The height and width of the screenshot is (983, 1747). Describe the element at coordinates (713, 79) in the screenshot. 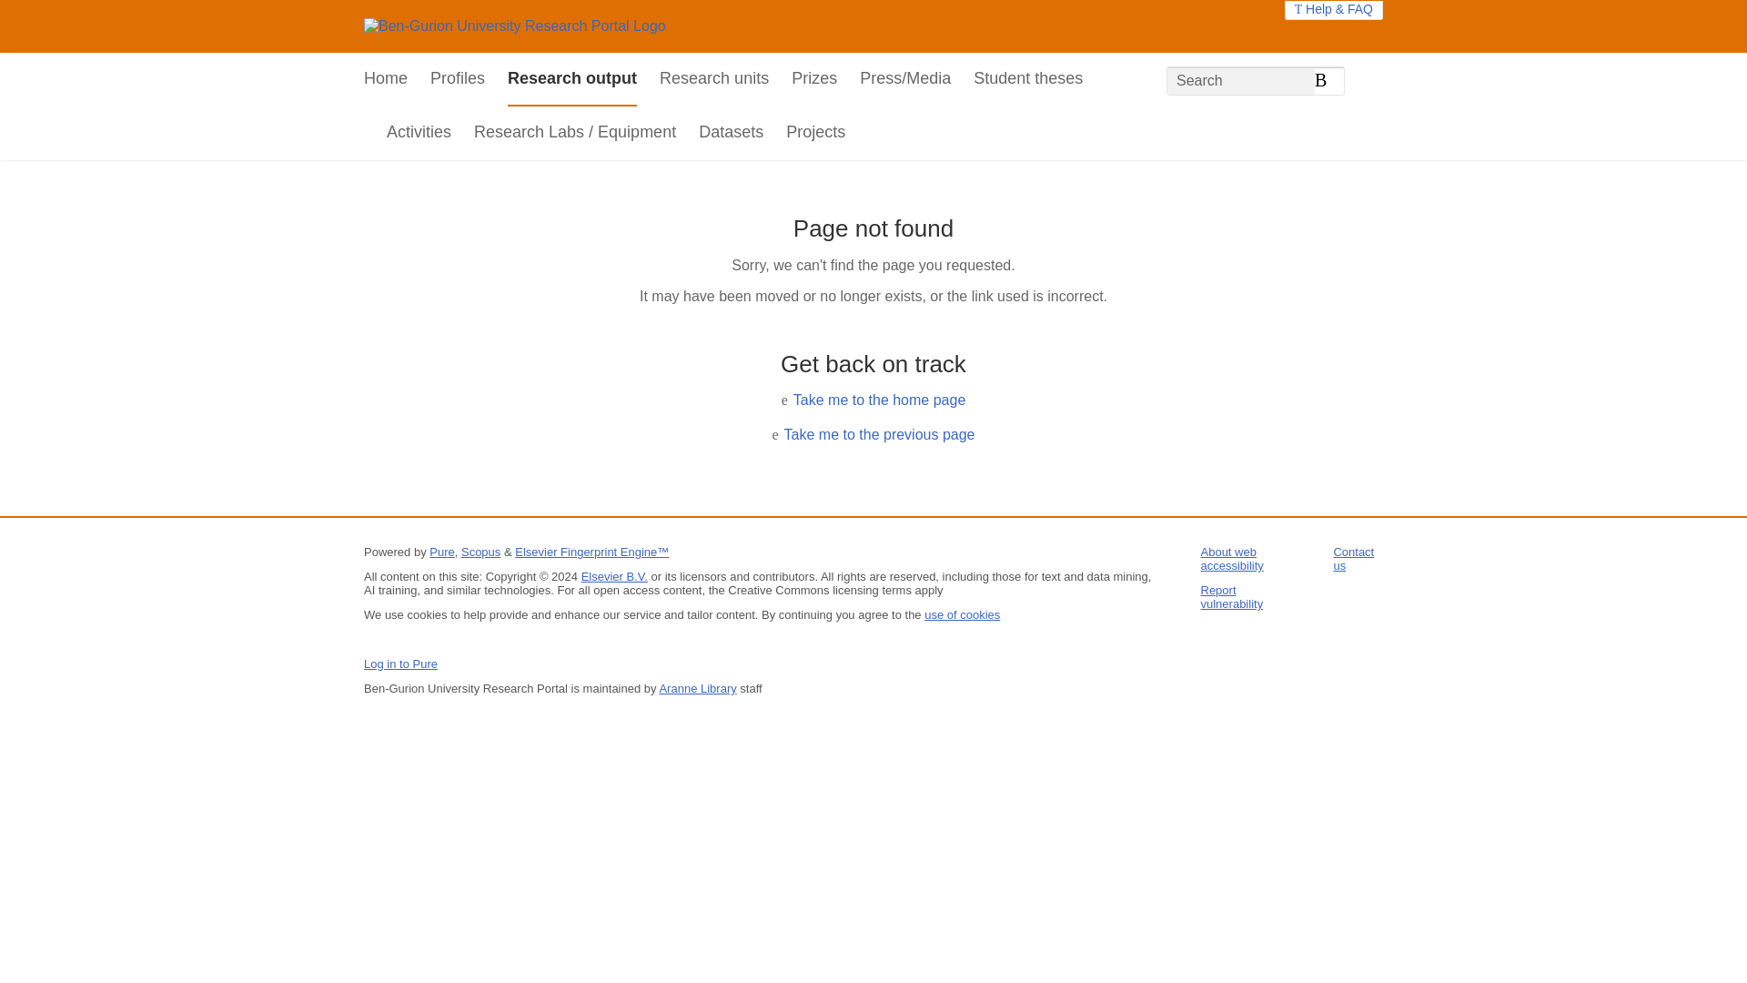

I see `Research units` at that location.